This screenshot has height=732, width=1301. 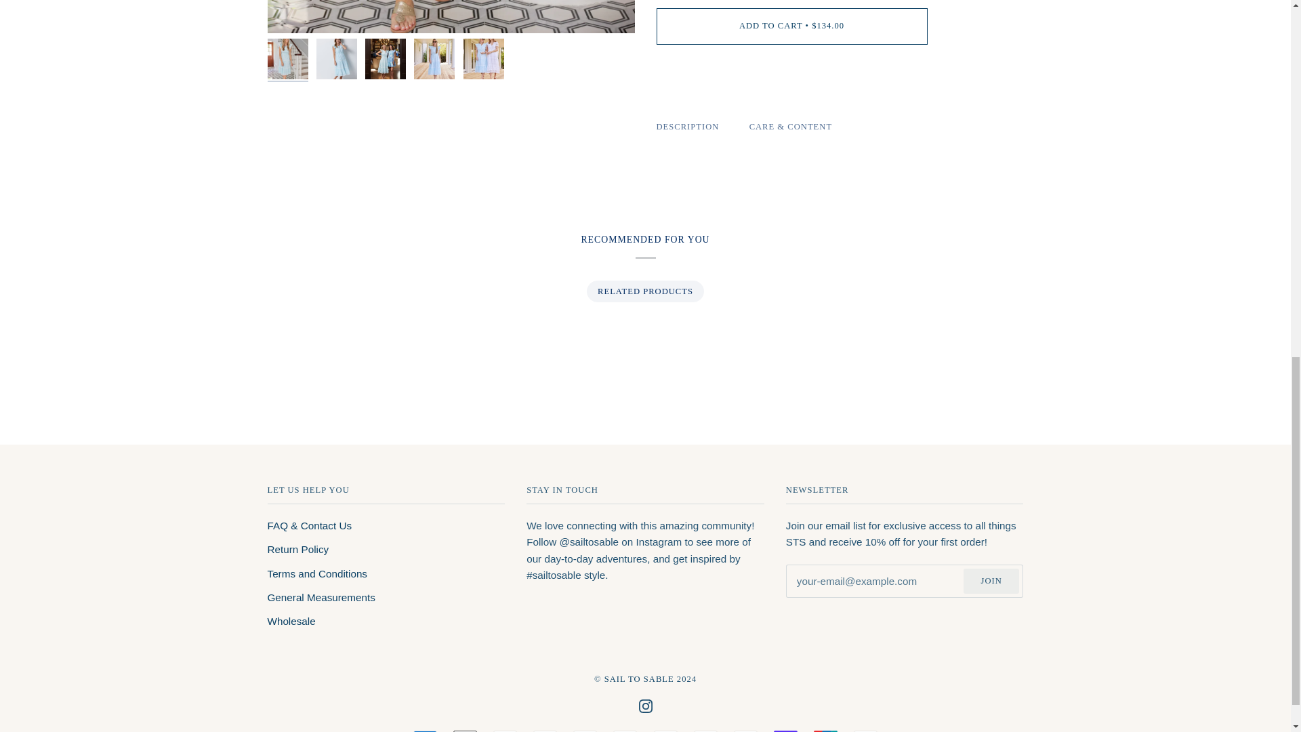 What do you see at coordinates (504, 731) in the screenshot?
I see `DINERS CLUB` at bounding box center [504, 731].